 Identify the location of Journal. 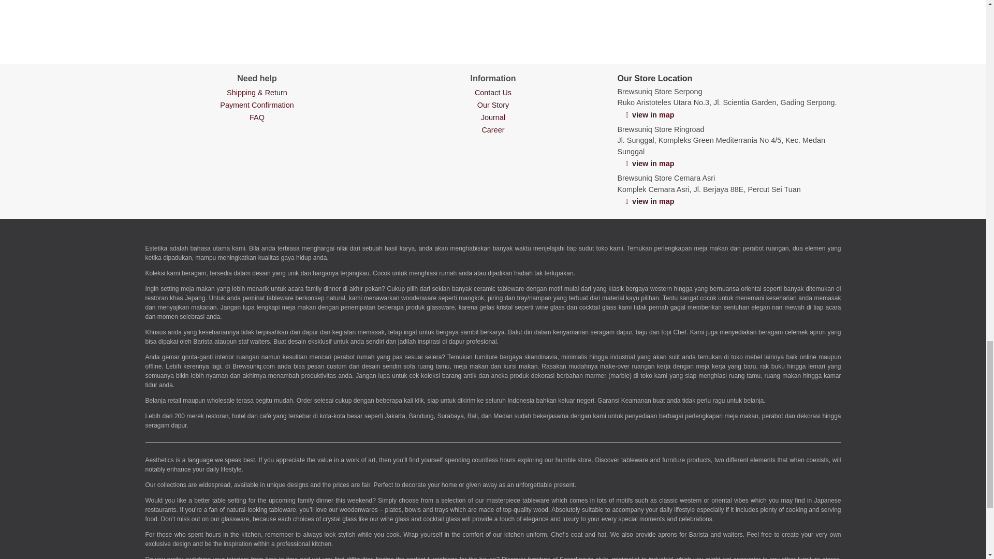
(493, 117).